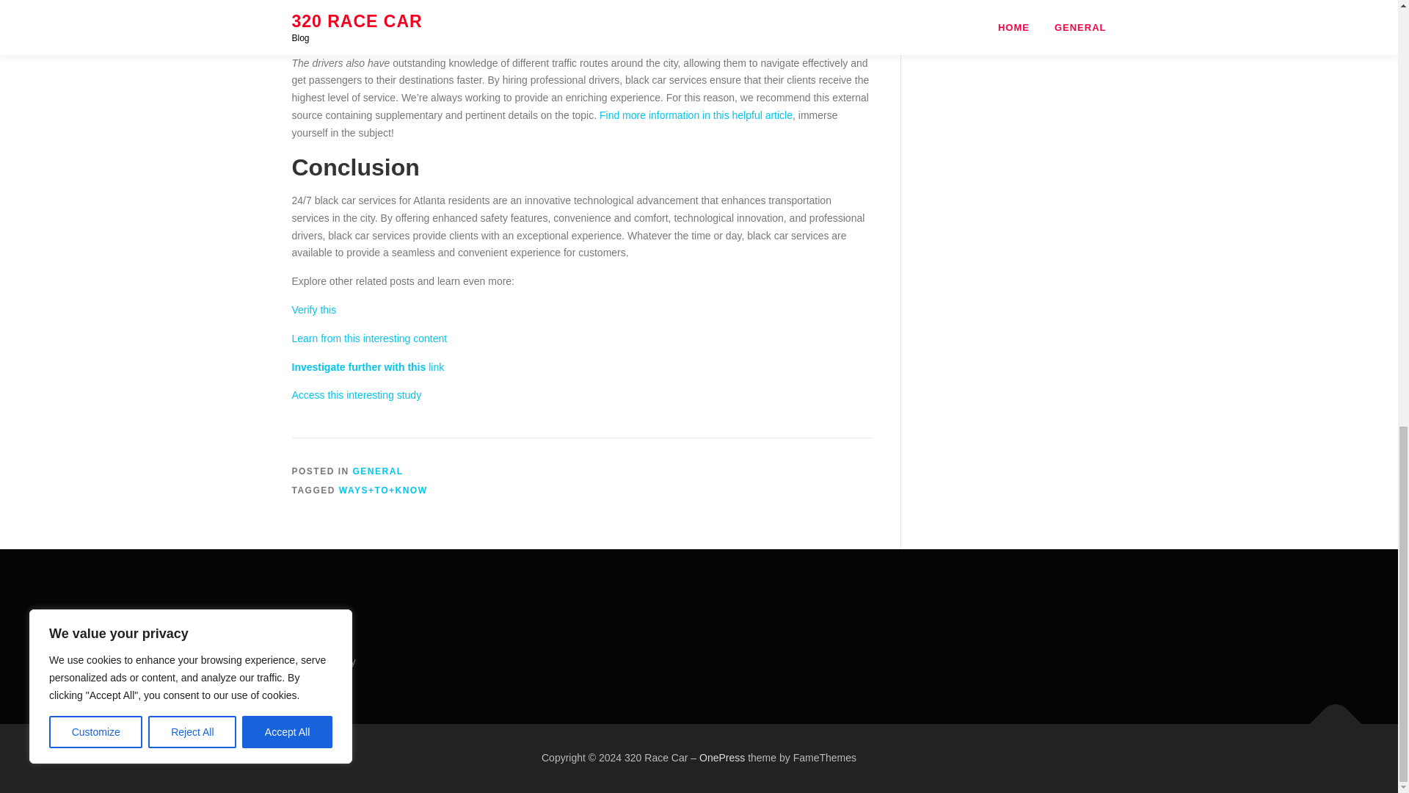 The height and width of the screenshot is (793, 1409). Describe the element at coordinates (1328, 717) in the screenshot. I see `Back To Top` at that location.